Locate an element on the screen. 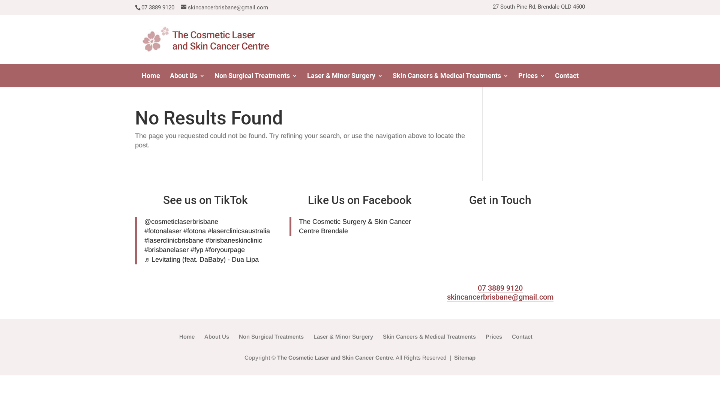 This screenshot has height=405, width=720. #brisbaneskinclinic is located at coordinates (234, 240).